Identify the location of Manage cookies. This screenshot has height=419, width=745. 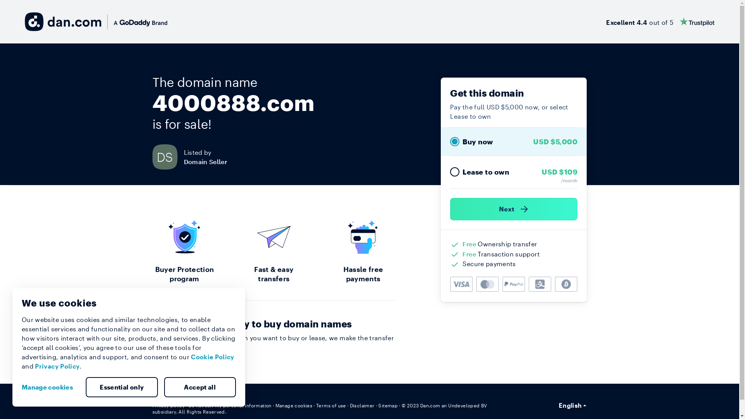
(294, 405).